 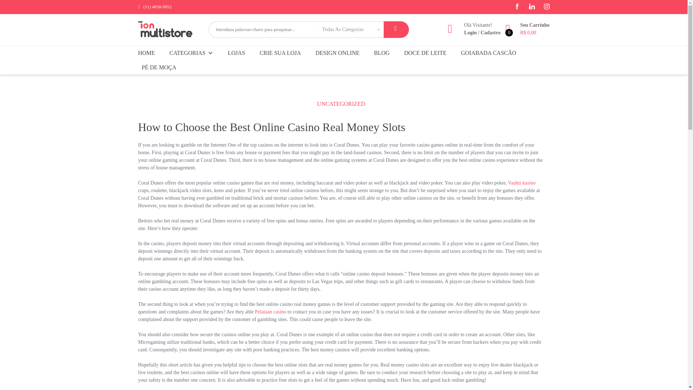 What do you see at coordinates (192, 53) in the screenshot?
I see `CATEGORIAS` at bounding box center [192, 53].